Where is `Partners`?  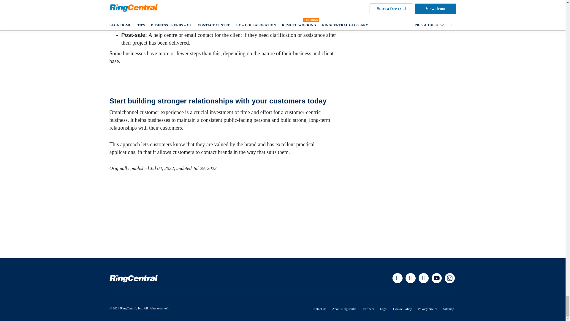 Partners is located at coordinates (368, 309).